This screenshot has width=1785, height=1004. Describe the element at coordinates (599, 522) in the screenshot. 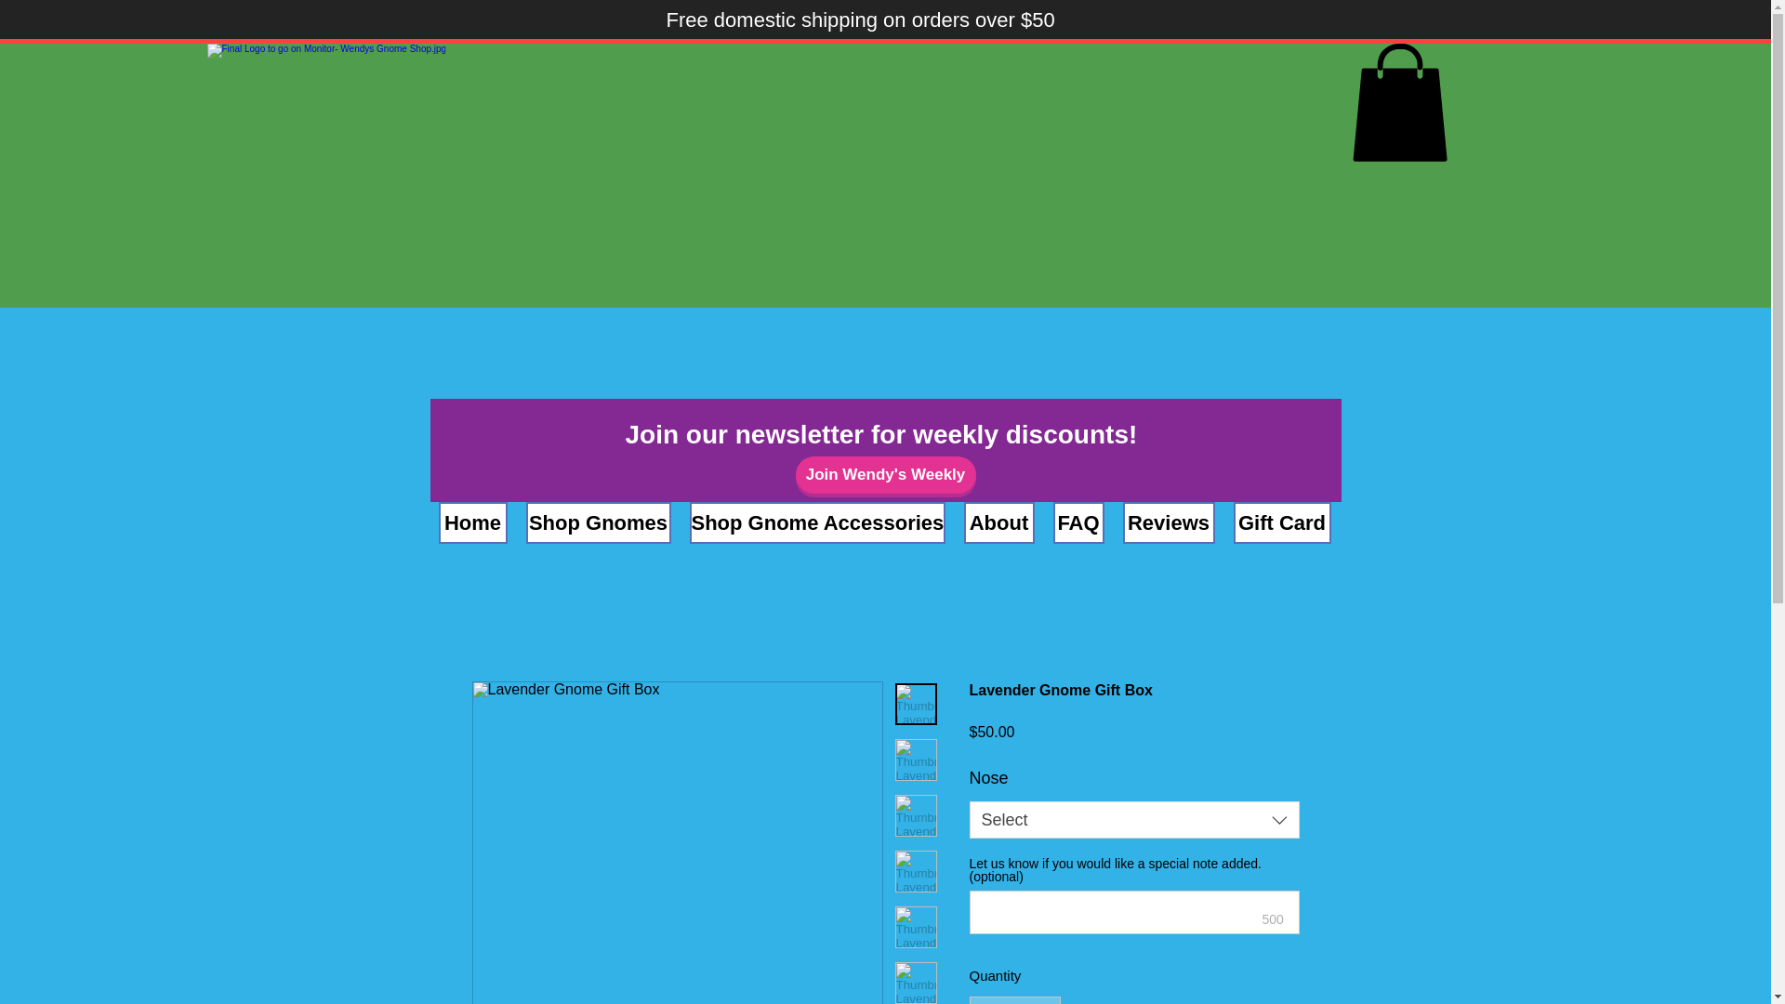

I see `Shop Gnomes` at that location.